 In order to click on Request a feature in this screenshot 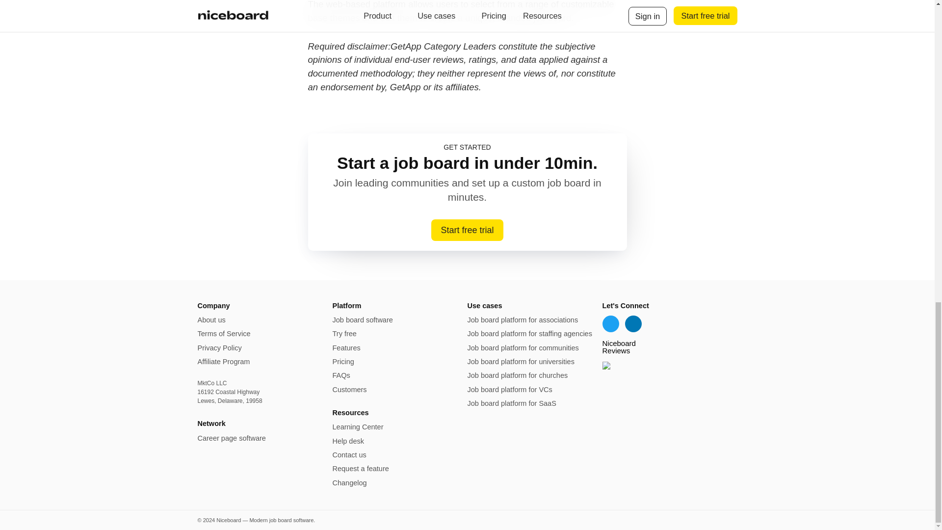, I will do `click(360, 469)`.